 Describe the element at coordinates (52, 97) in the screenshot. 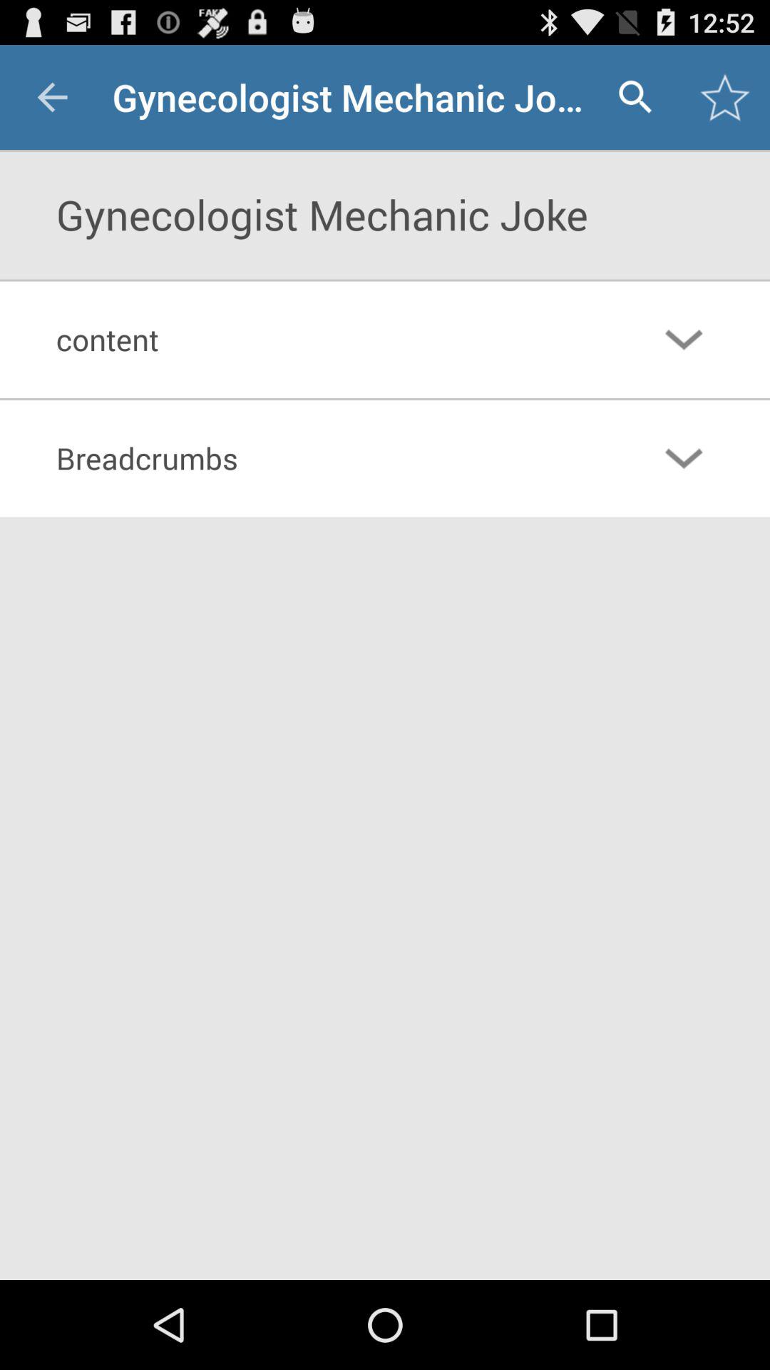

I see `tap icon at the top left corner` at that location.